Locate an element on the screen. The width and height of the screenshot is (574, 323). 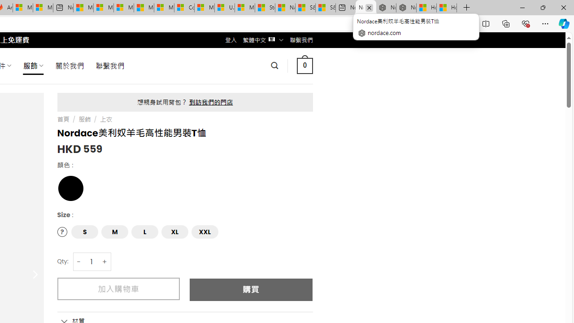
Read aloud this page (Ctrl+Shift+U) is located at coordinates (444, 24).